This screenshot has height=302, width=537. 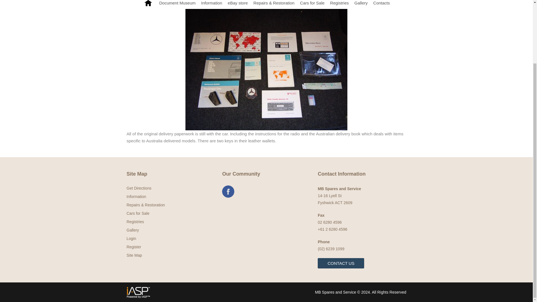 What do you see at coordinates (341, 263) in the screenshot?
I see `Contact Us` at bounding box center [341, 263].